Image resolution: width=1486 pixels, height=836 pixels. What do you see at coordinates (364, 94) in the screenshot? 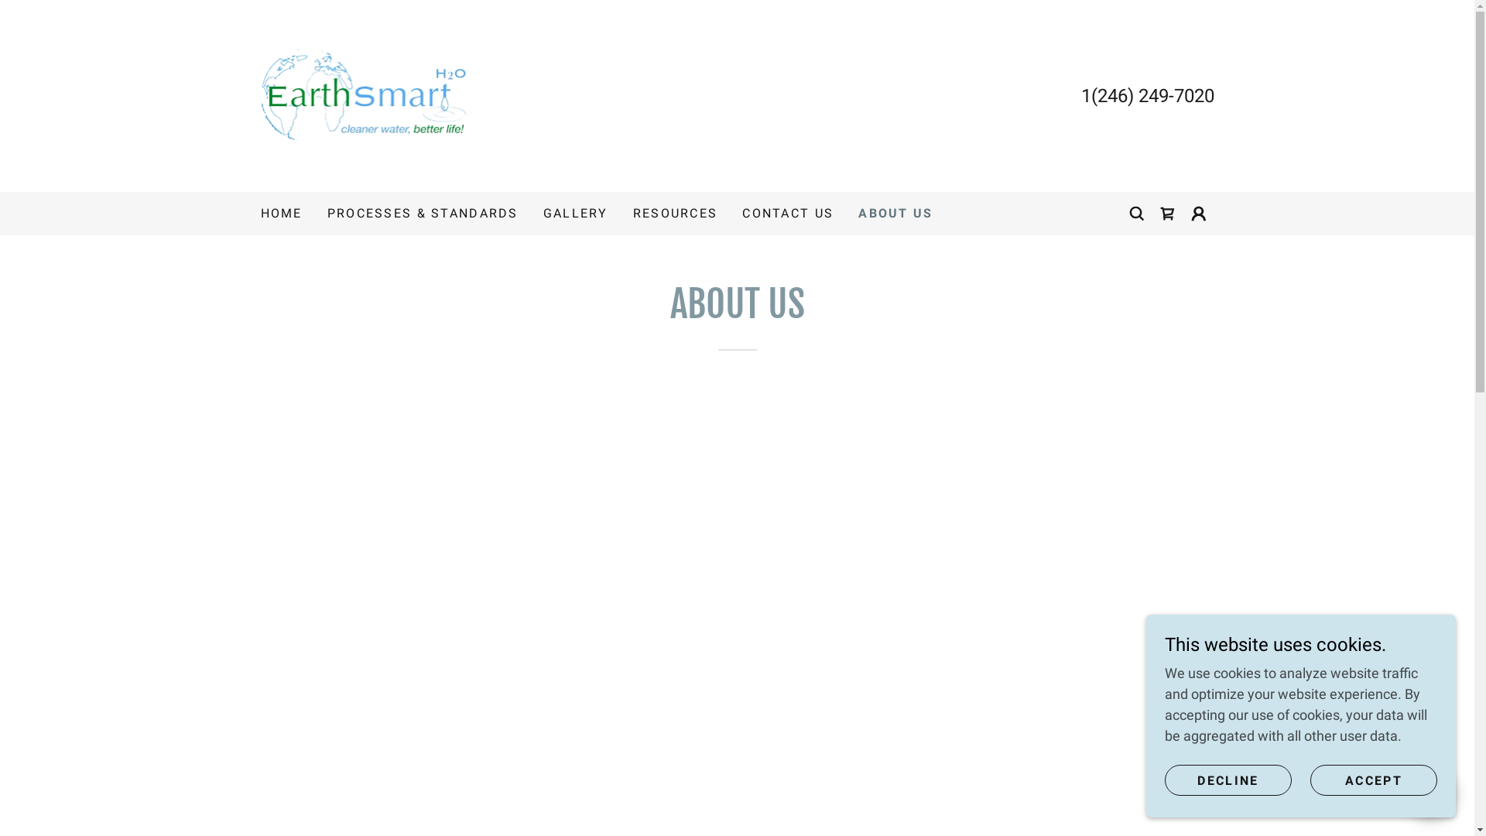
I see `Earth Smart` at bounding box center [364, 94].